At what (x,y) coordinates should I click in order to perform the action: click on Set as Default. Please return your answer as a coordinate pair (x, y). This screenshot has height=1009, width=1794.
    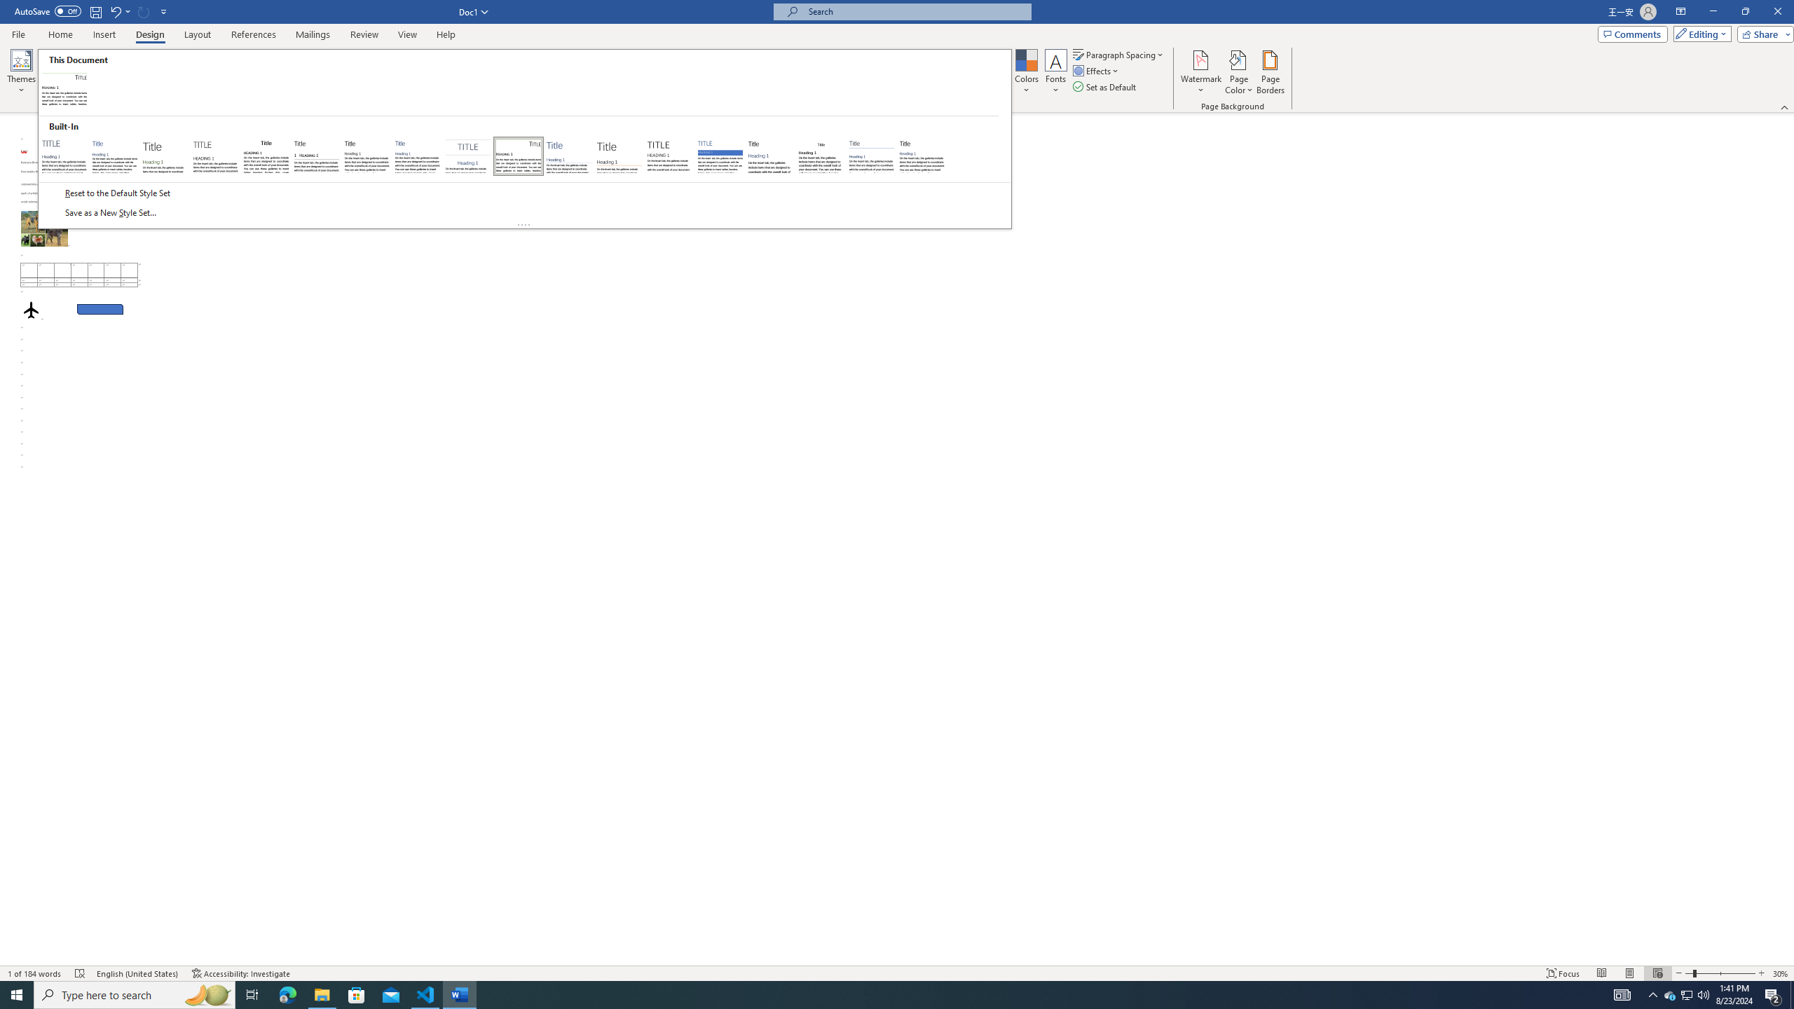
    Looking at the image, I should click on (1106, 87).